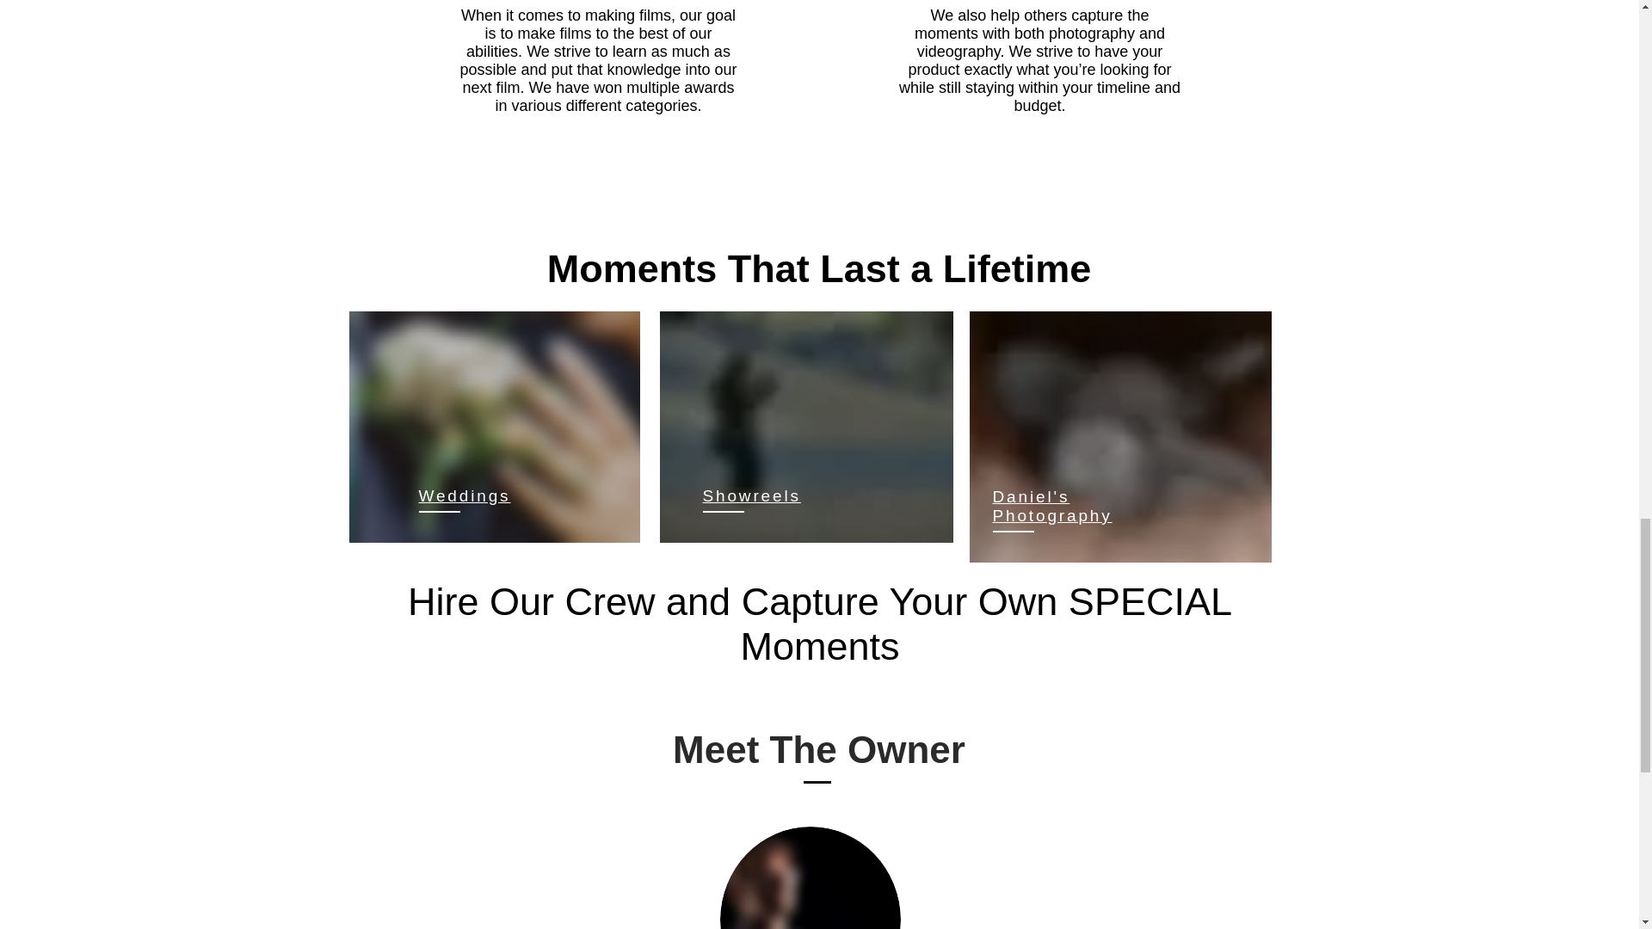 The image size is (1652, 929). I want to click on Daniel's Photography, so click(1051, 505).